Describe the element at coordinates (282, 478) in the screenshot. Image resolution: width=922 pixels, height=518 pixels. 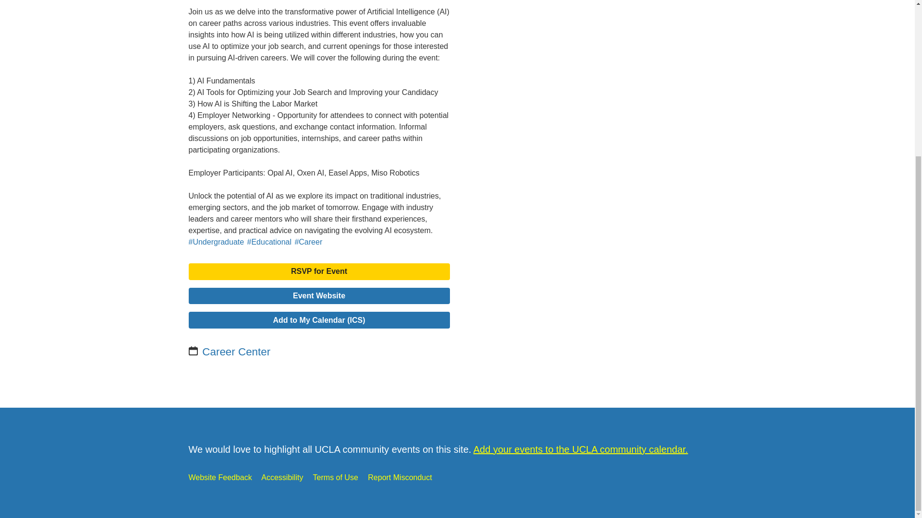
I see `Accessibility` at that location.